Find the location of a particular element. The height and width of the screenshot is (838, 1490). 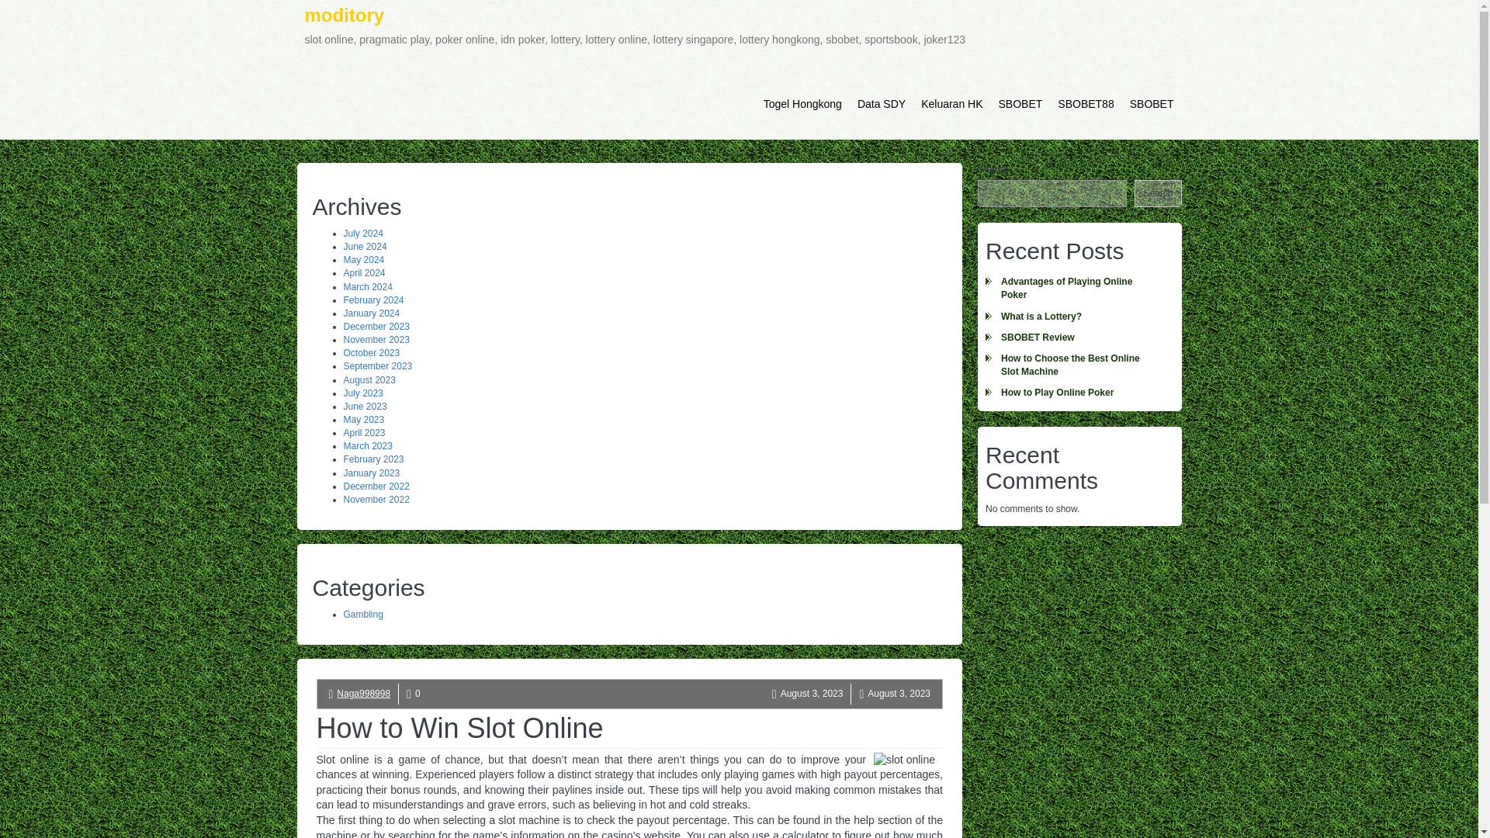

August 2023 is located at coordinates (368, 379).